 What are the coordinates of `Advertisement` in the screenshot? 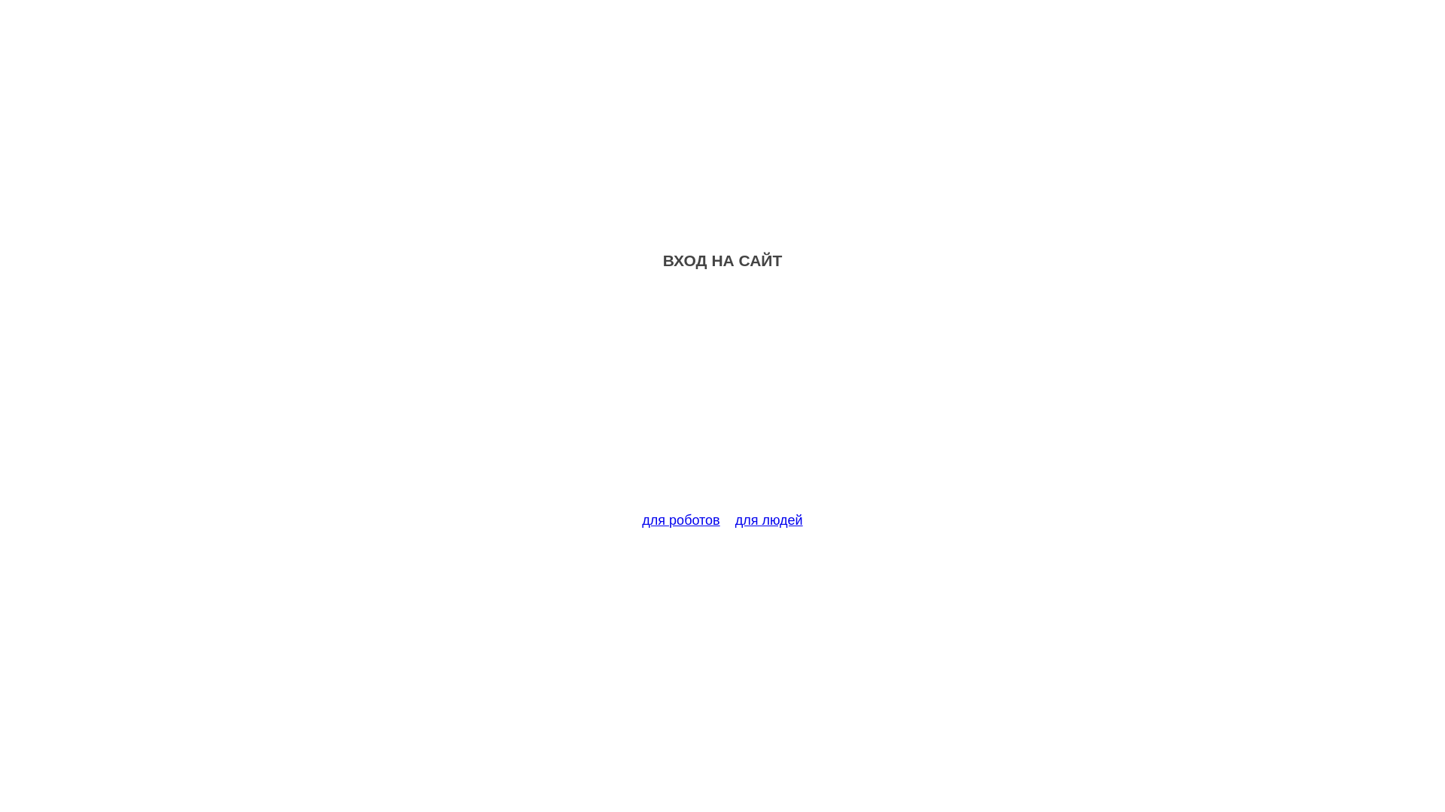 It's located at (722, 400).